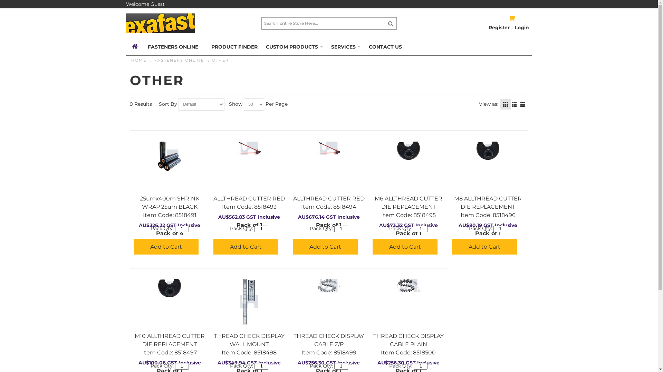 The height and width of the screenshot is (372, 663). Describe the element at coordinates (409, 203) in the screenshot. I see `M6 ALLTHREAD CUTTER DIE REPLACEMENT` at that location.